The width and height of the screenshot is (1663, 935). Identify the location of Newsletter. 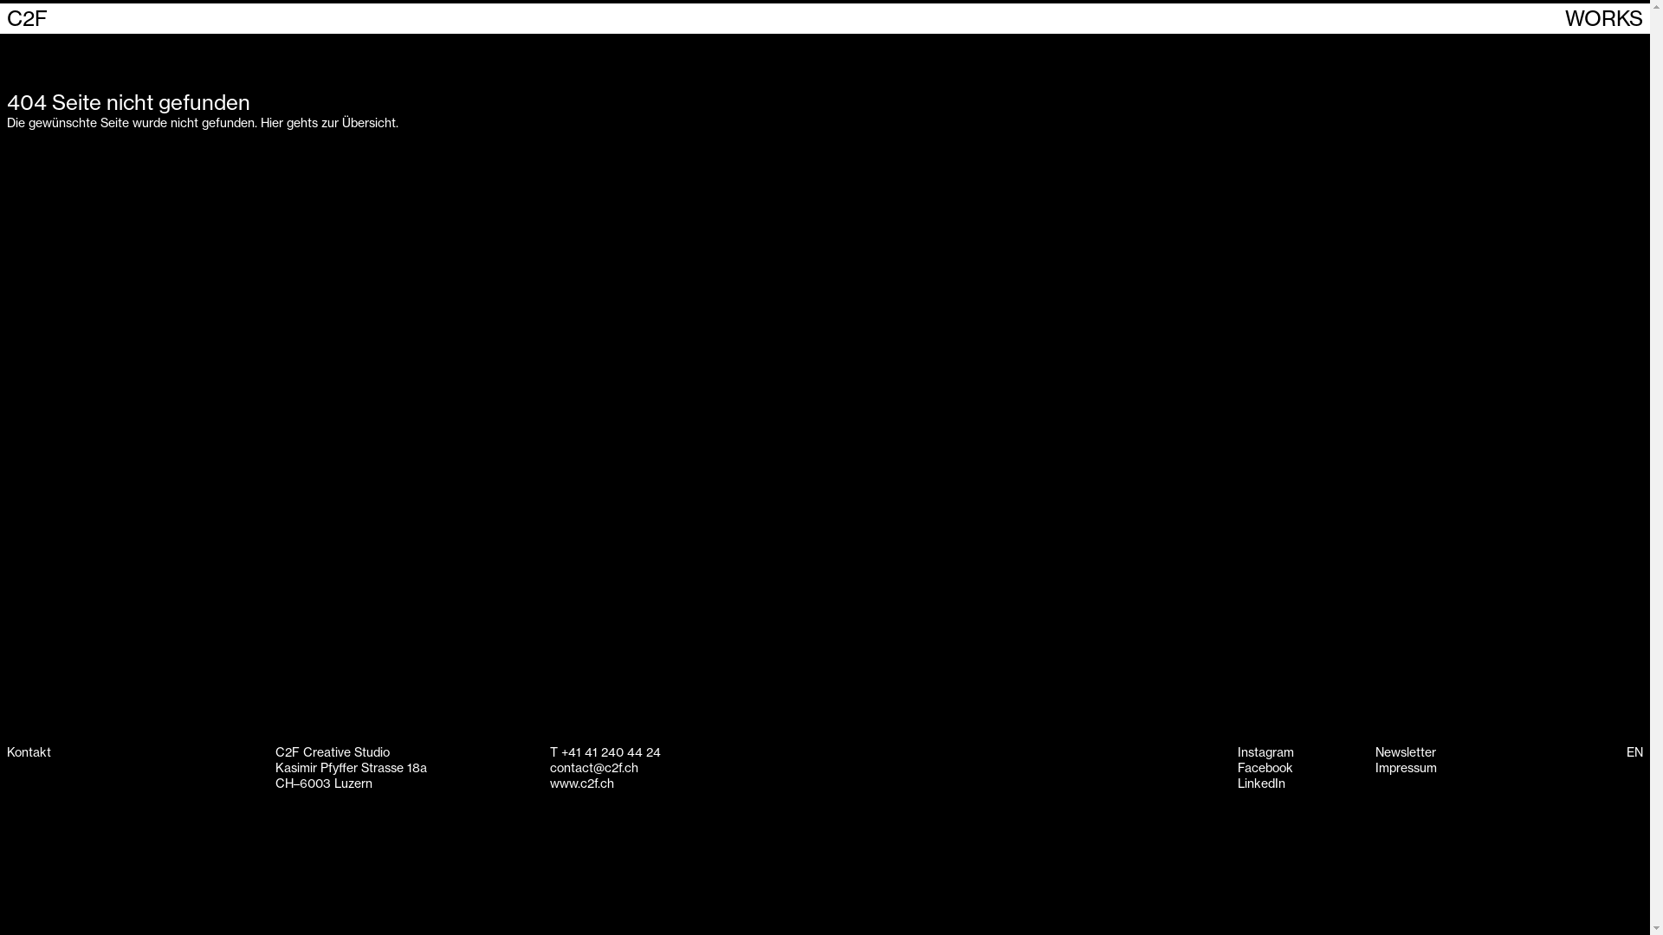
(1406, 752).